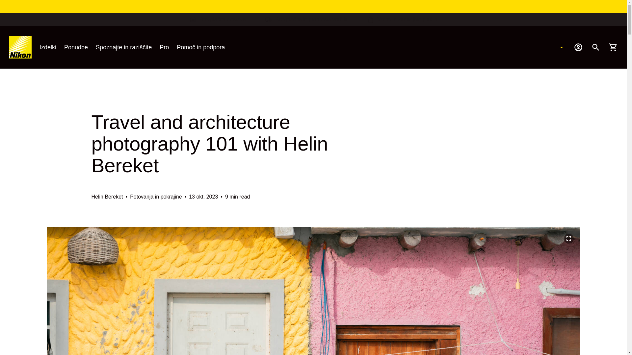 This screenshot has width=632, height=355. I want to click on Basket, so click(613, 47).